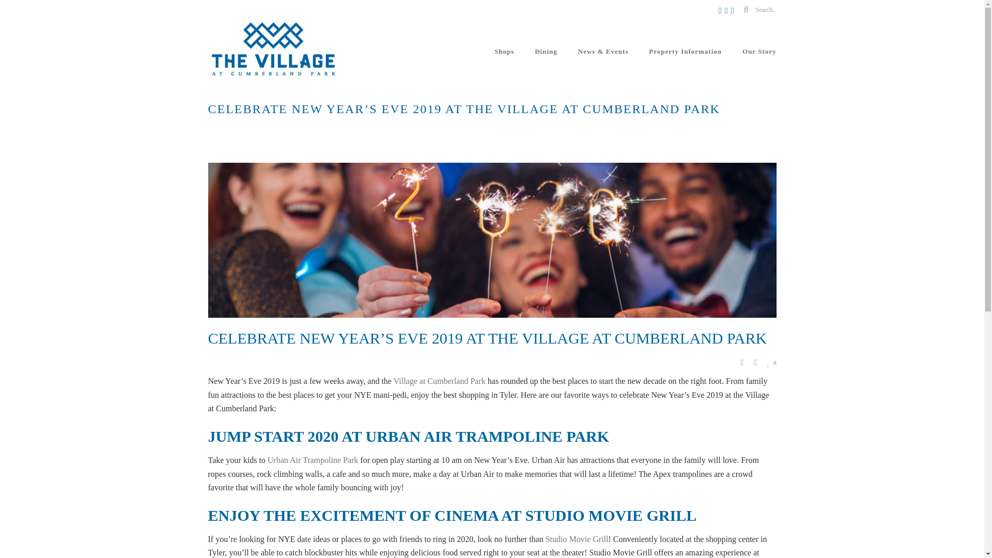 The image size is (992, 558). What do you see at coordinates (772, 362) in the screenshot?
I see `  0` at bounding box center [772, 362].